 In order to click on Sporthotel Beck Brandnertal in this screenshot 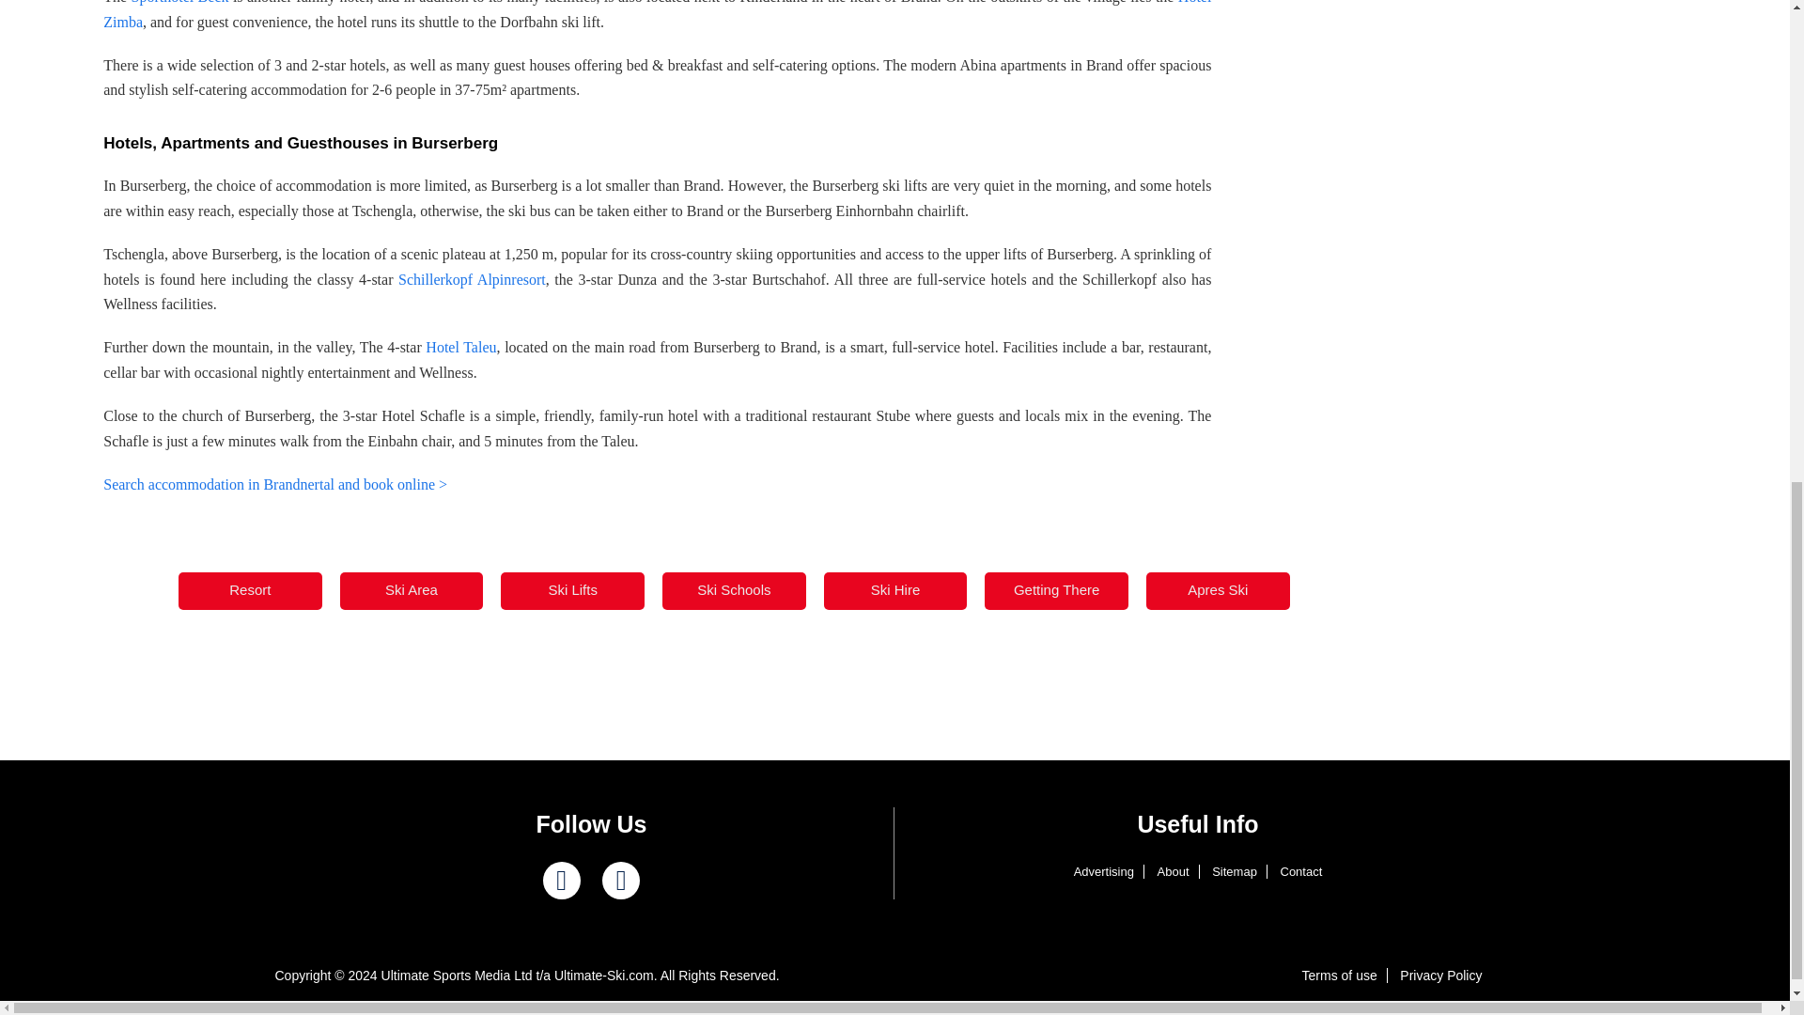, I will do `click(180, 2)`.